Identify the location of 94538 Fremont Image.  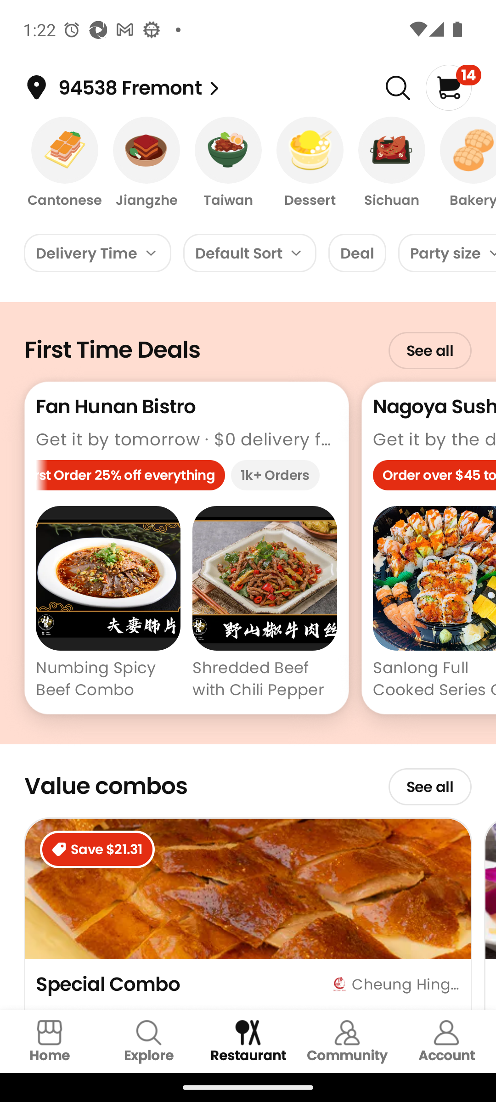
(214, 88).